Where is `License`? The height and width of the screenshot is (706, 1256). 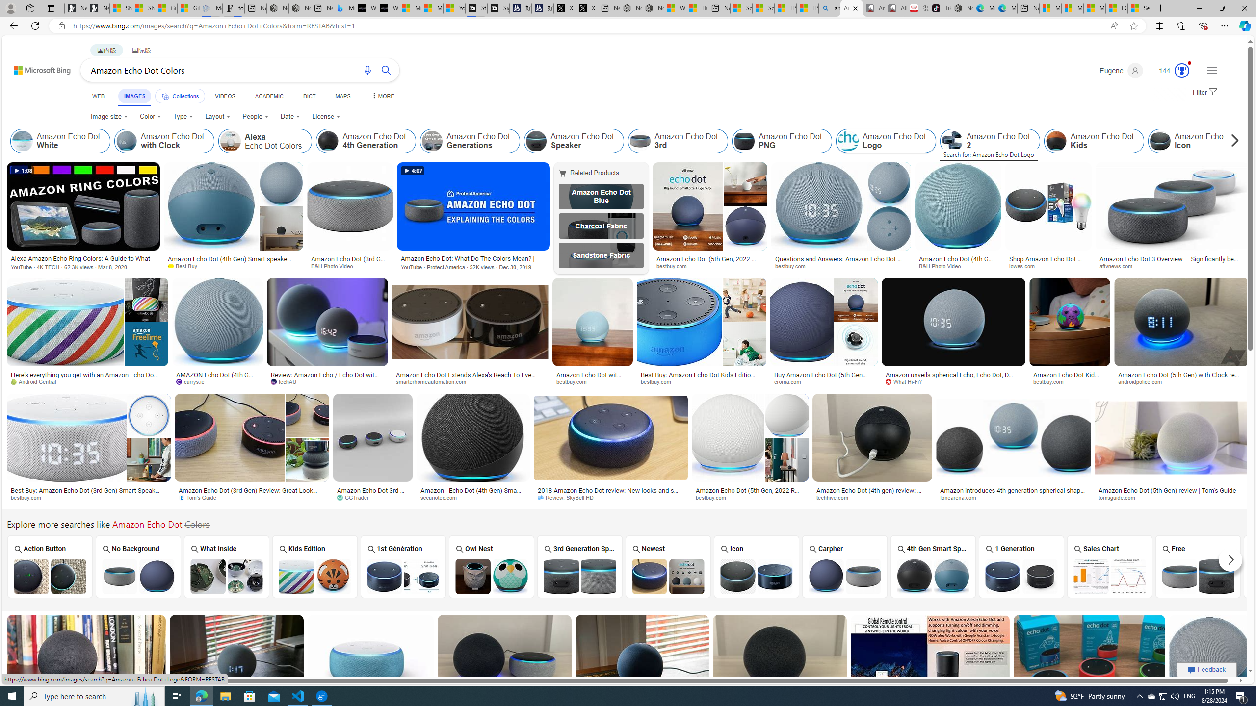 License is located at coordinates (326, 117).